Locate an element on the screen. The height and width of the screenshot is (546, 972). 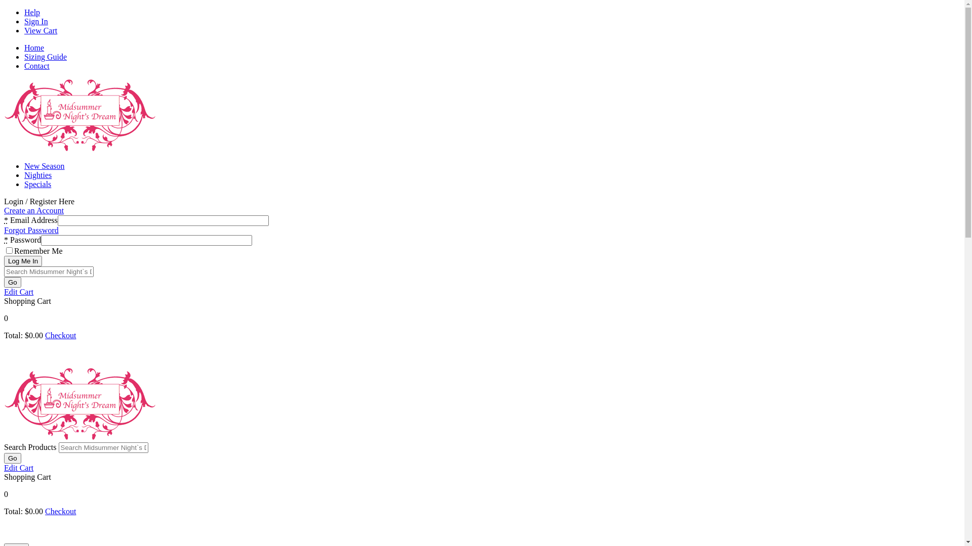
Nighties is located at coordinates (38, 175).